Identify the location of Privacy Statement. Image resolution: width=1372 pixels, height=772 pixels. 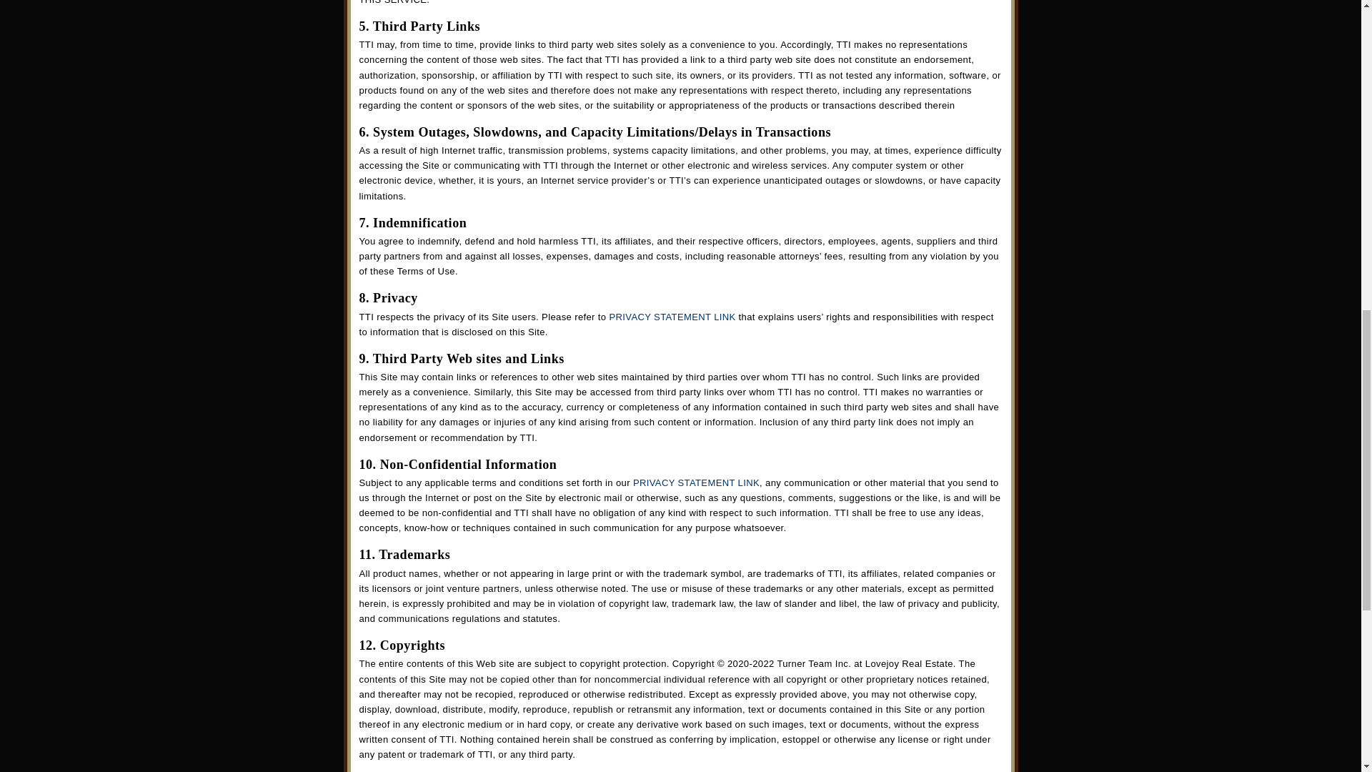
(696, 482).